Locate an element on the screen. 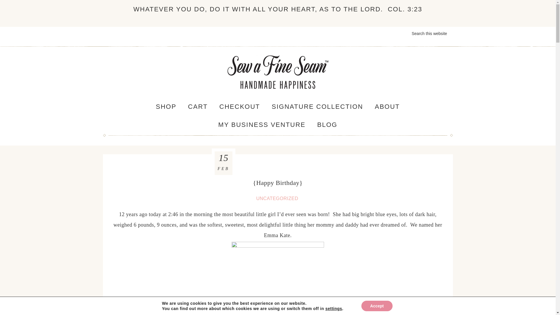 This screenshot has width=560, height=315. SHOP is located at coordinates (166, 107).